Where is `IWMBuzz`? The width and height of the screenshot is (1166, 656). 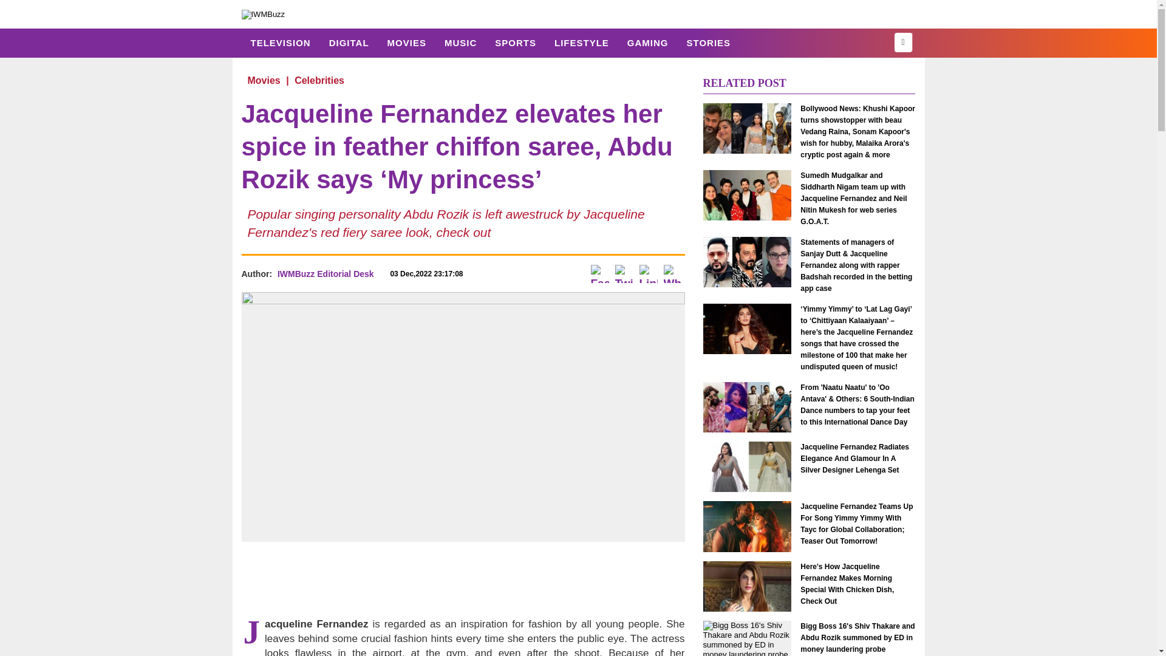 IWMBuzz is located at coordinates (264, 13).